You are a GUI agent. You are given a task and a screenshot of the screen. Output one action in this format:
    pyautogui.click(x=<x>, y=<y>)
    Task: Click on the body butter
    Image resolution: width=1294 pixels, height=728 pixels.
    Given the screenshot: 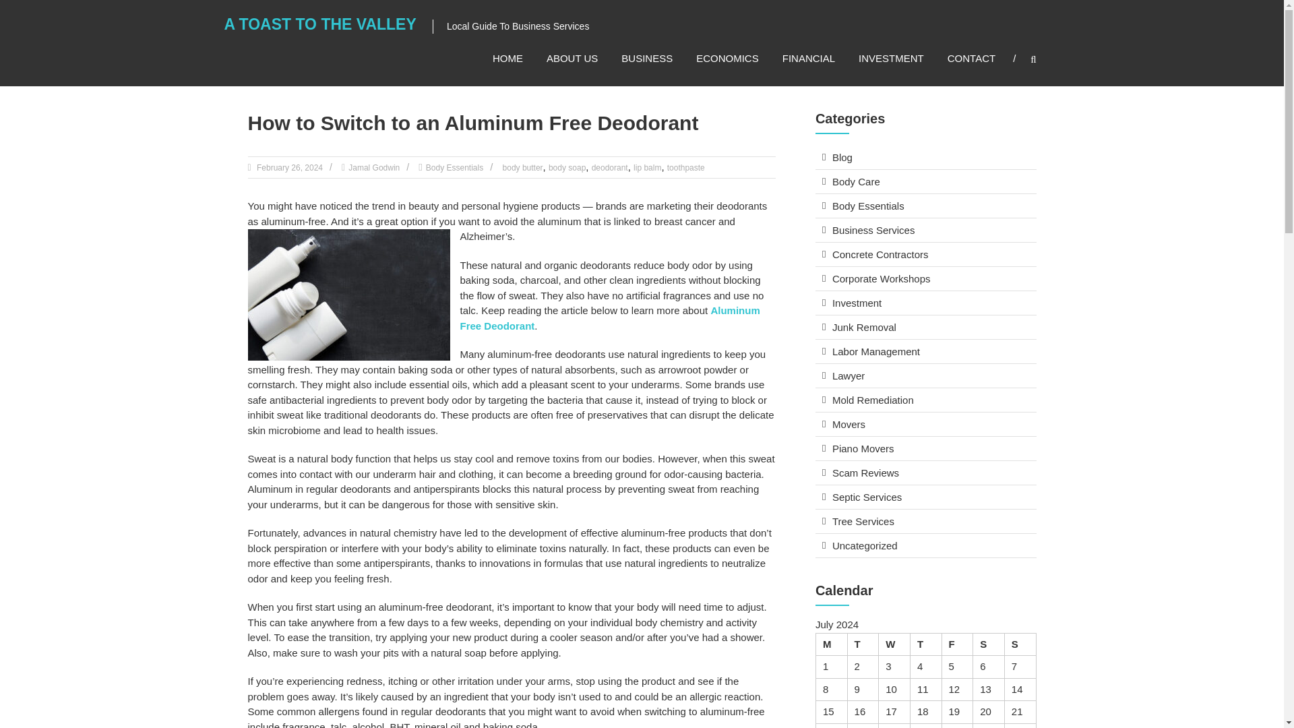 What is the action you would take?
    pyautogui.click(x=523, y=167)
    